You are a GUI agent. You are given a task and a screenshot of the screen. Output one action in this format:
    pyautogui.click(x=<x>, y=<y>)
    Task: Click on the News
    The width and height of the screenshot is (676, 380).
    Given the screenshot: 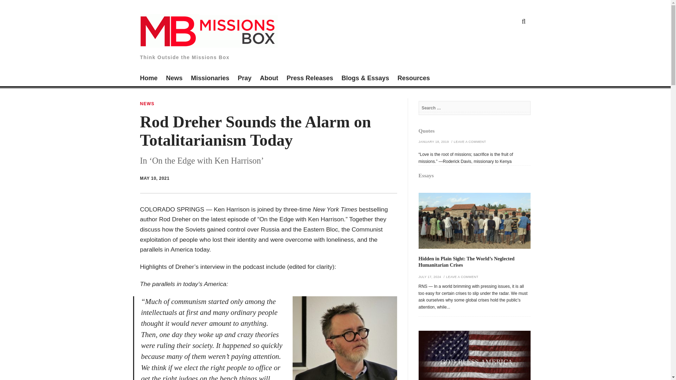 What is the action you would take?
    pyautogui.click(x=174, y=79)
    